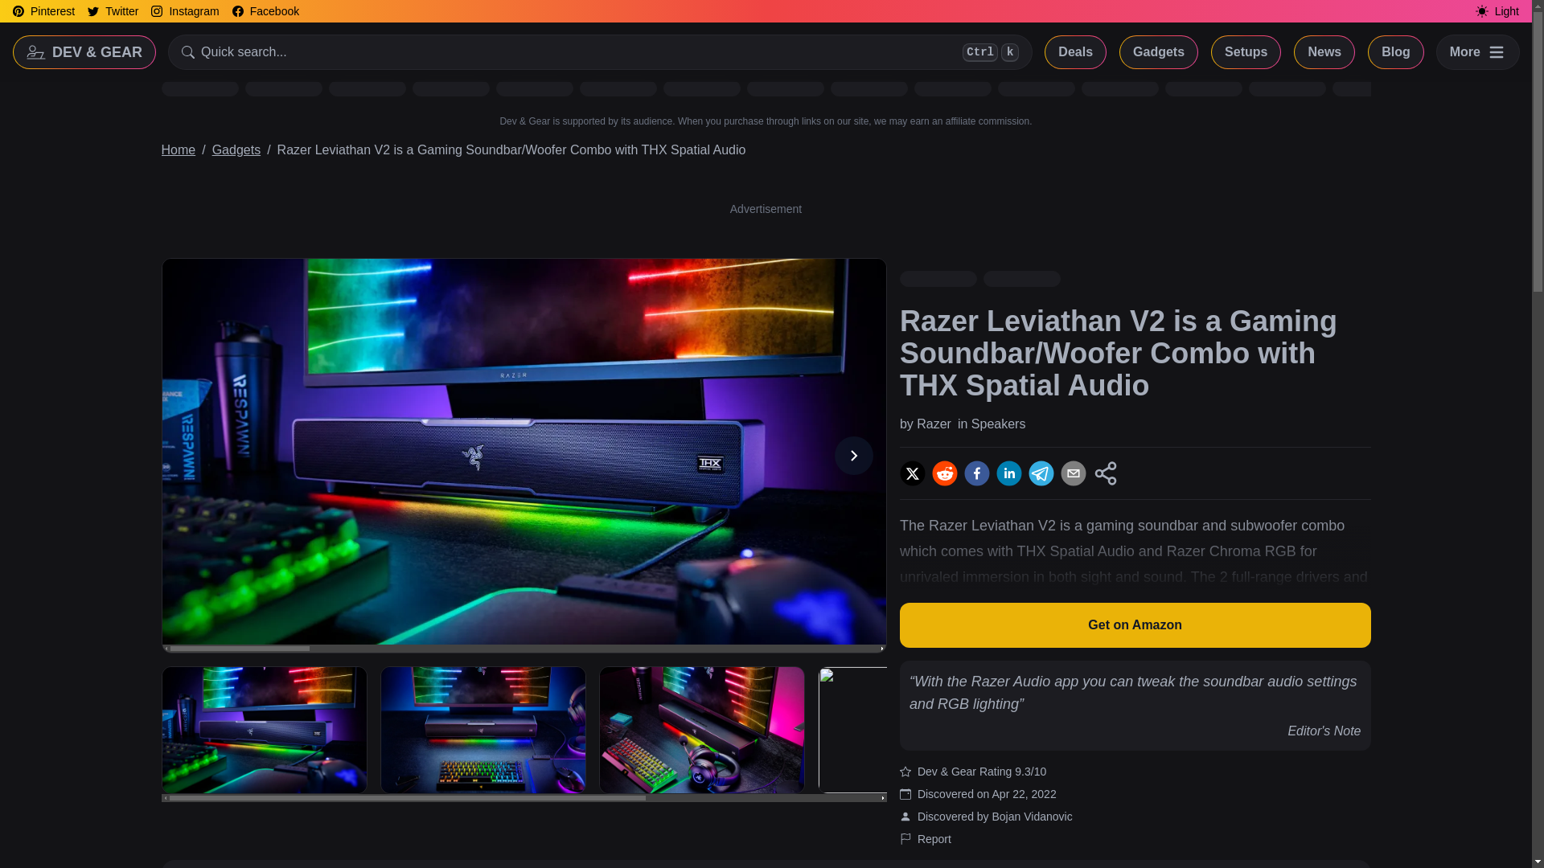  I want to click on Home, so click(1478, 52).